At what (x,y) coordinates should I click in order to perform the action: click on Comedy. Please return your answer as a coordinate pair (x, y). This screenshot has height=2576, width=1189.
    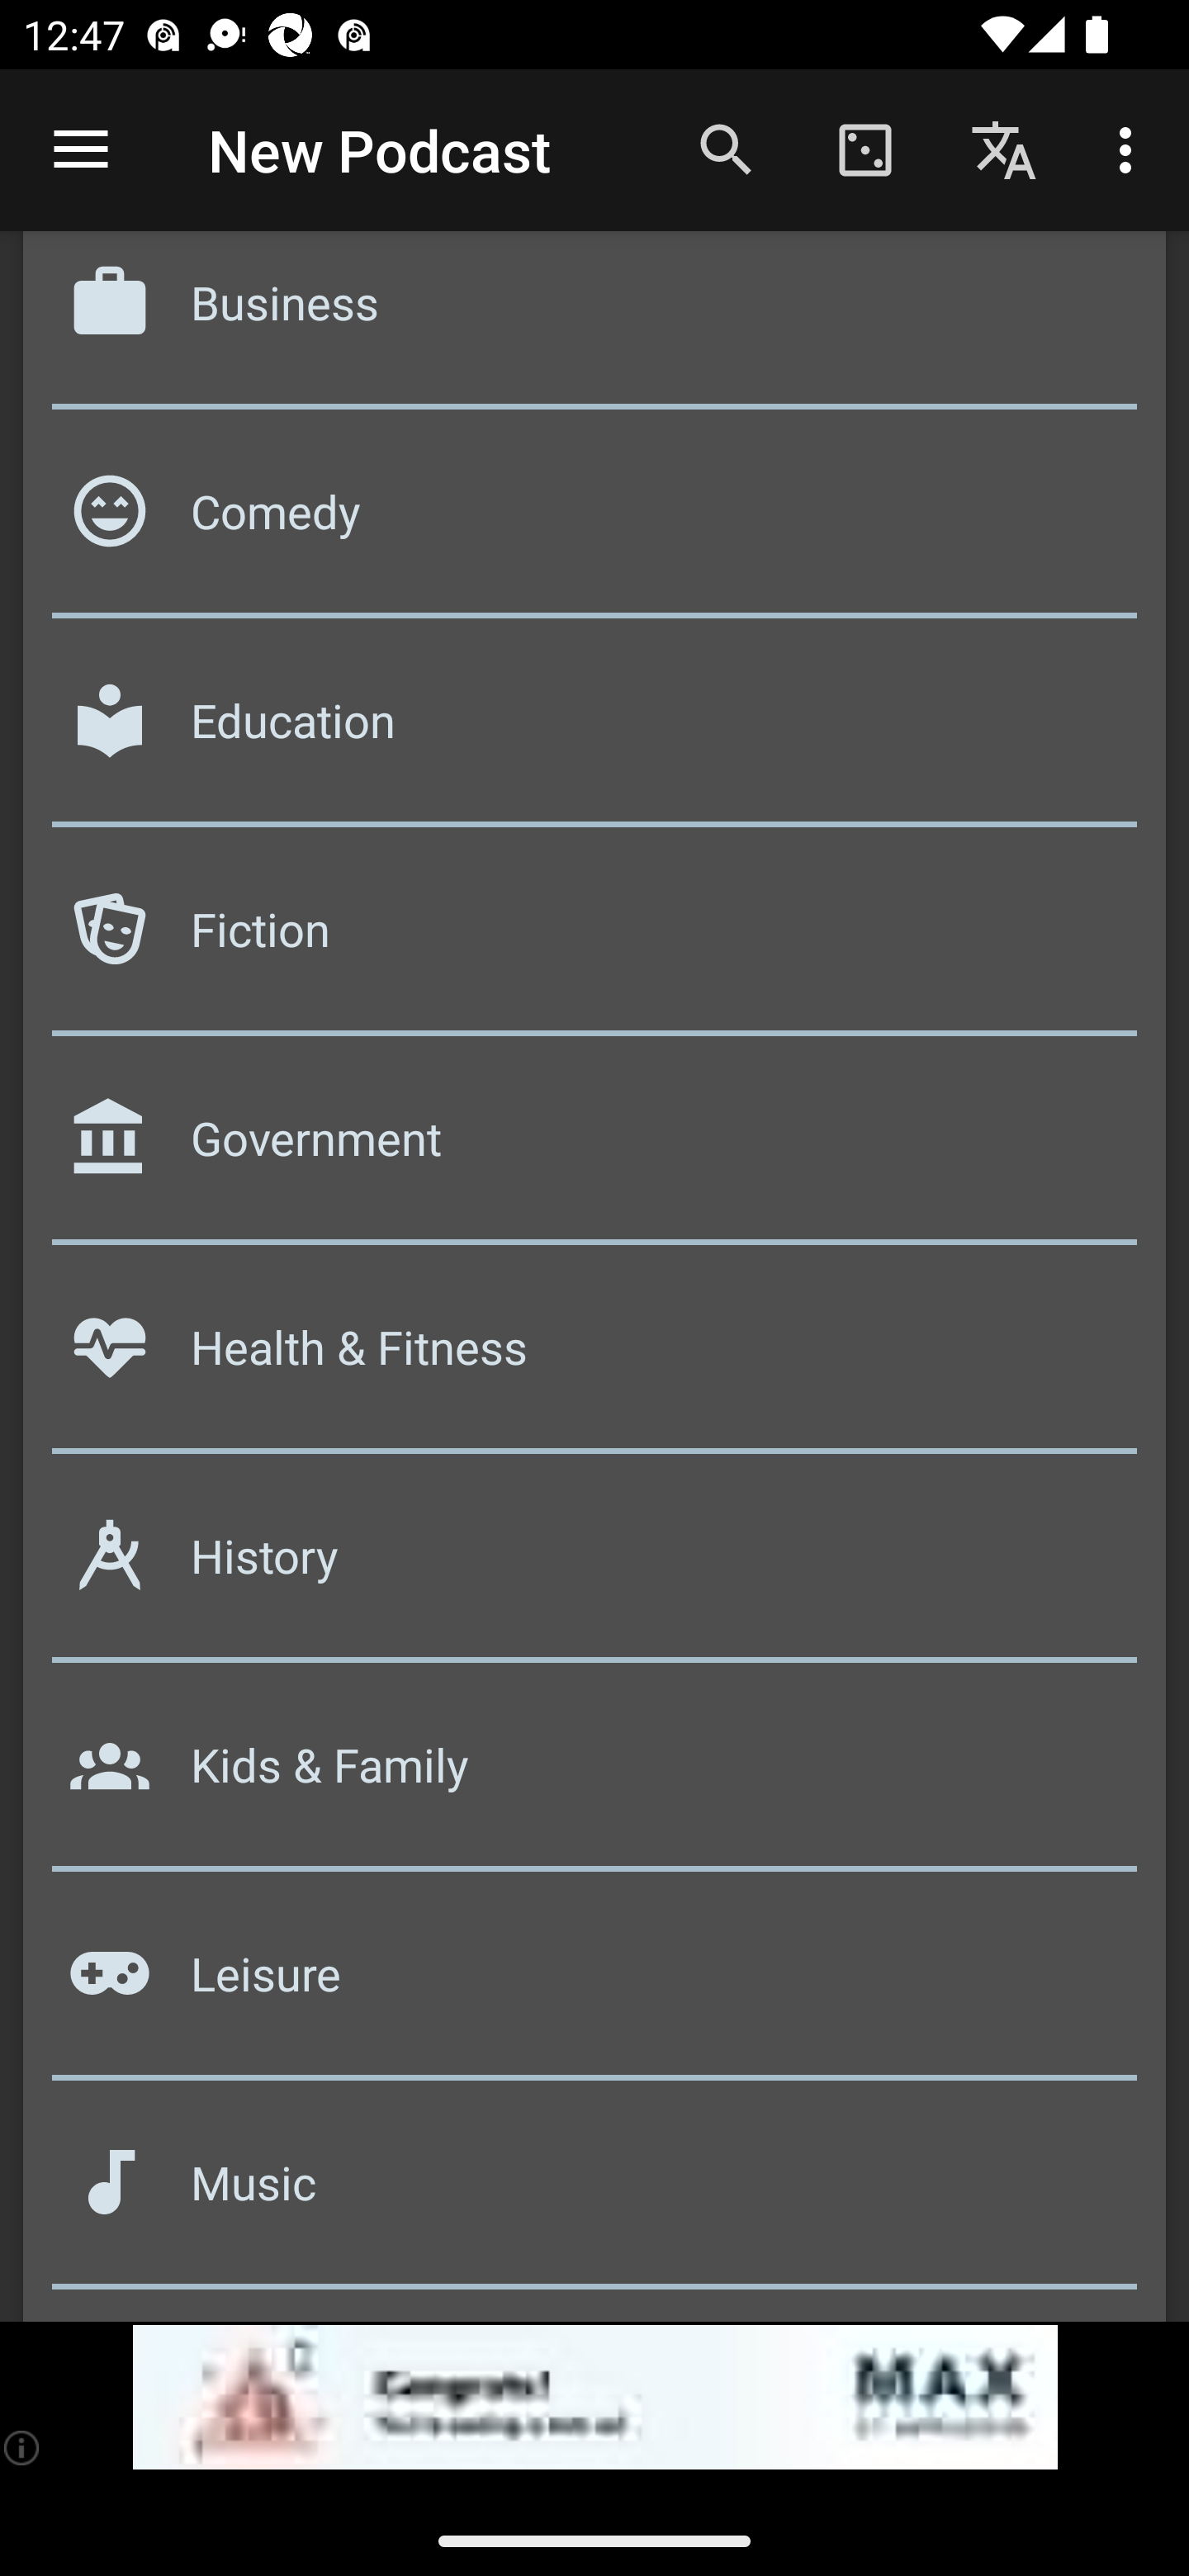
    Looking at the image, I should click on (594, 523).